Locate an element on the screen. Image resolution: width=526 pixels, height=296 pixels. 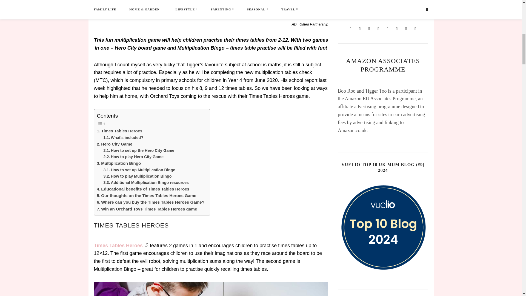
Additional Multiplication Bingo resources is located at coordinates (146, 183).